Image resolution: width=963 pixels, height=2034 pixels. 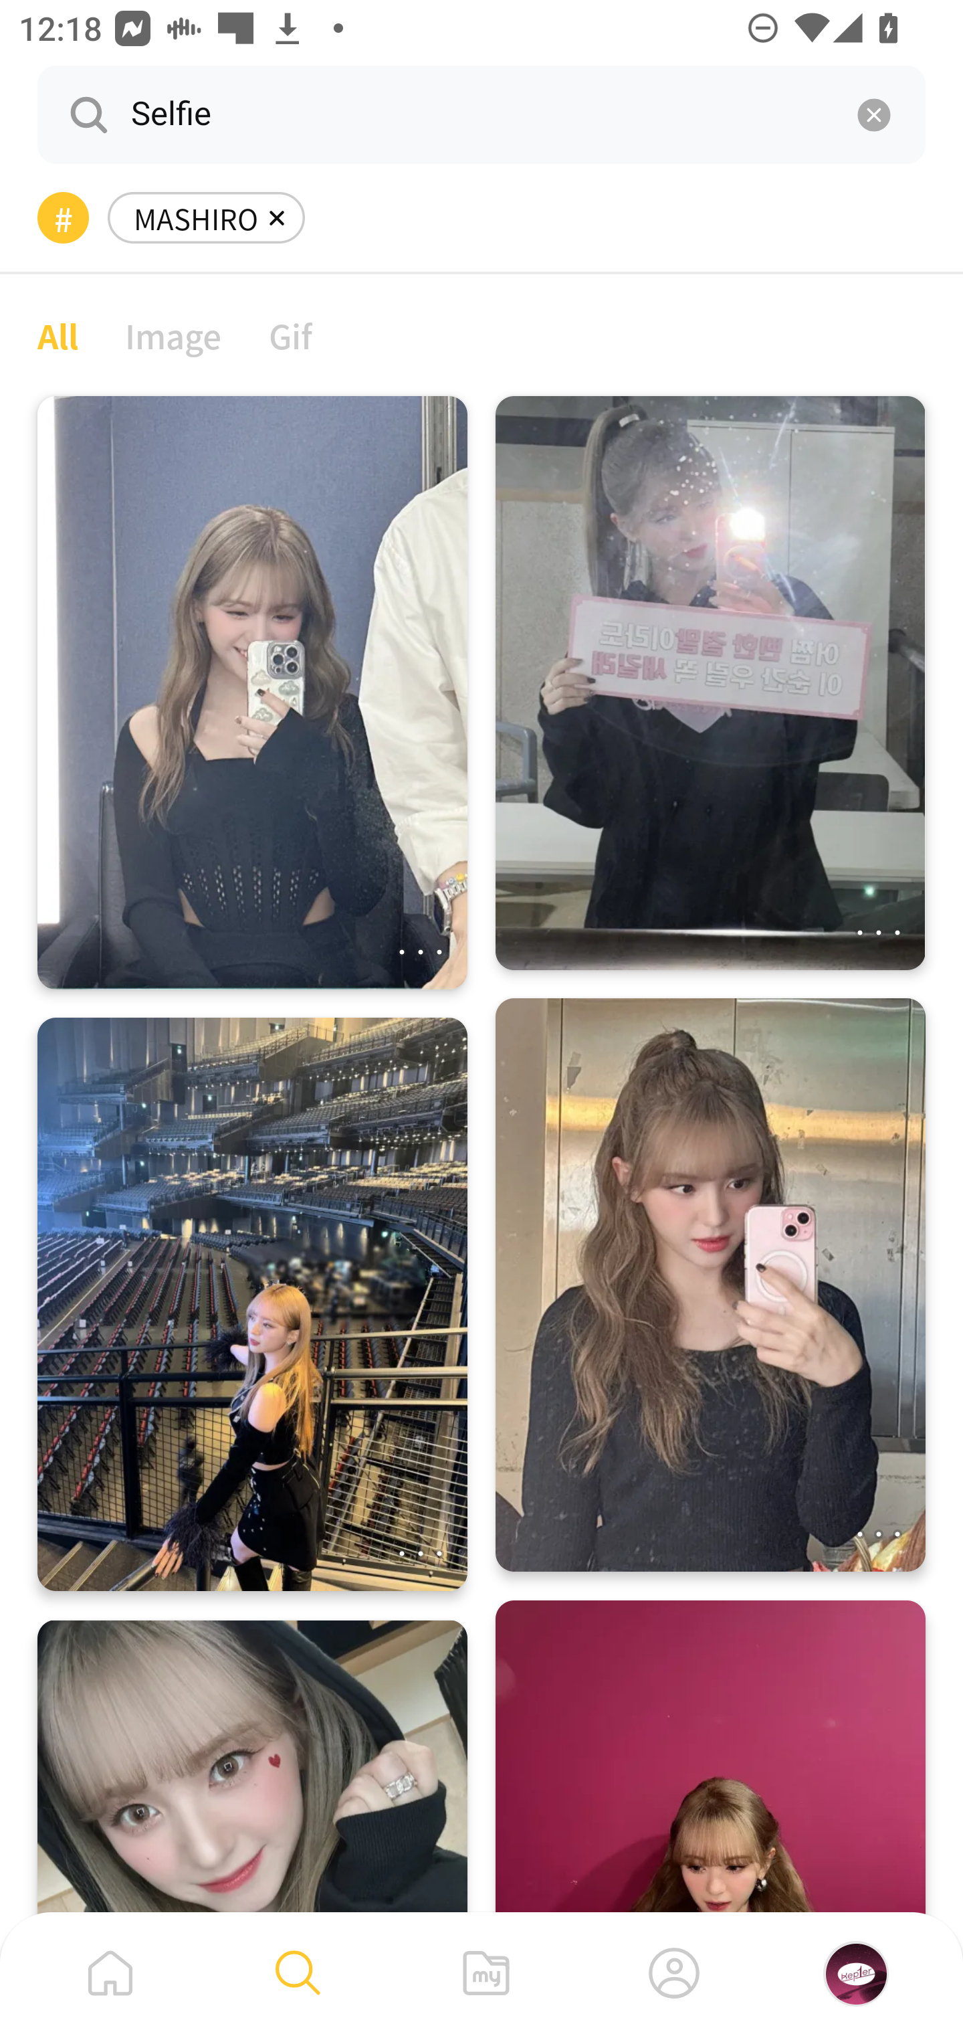 What do you see at coordinates (58, 335) in the screenshot?
I see `All` at bounding box center [58, 335].